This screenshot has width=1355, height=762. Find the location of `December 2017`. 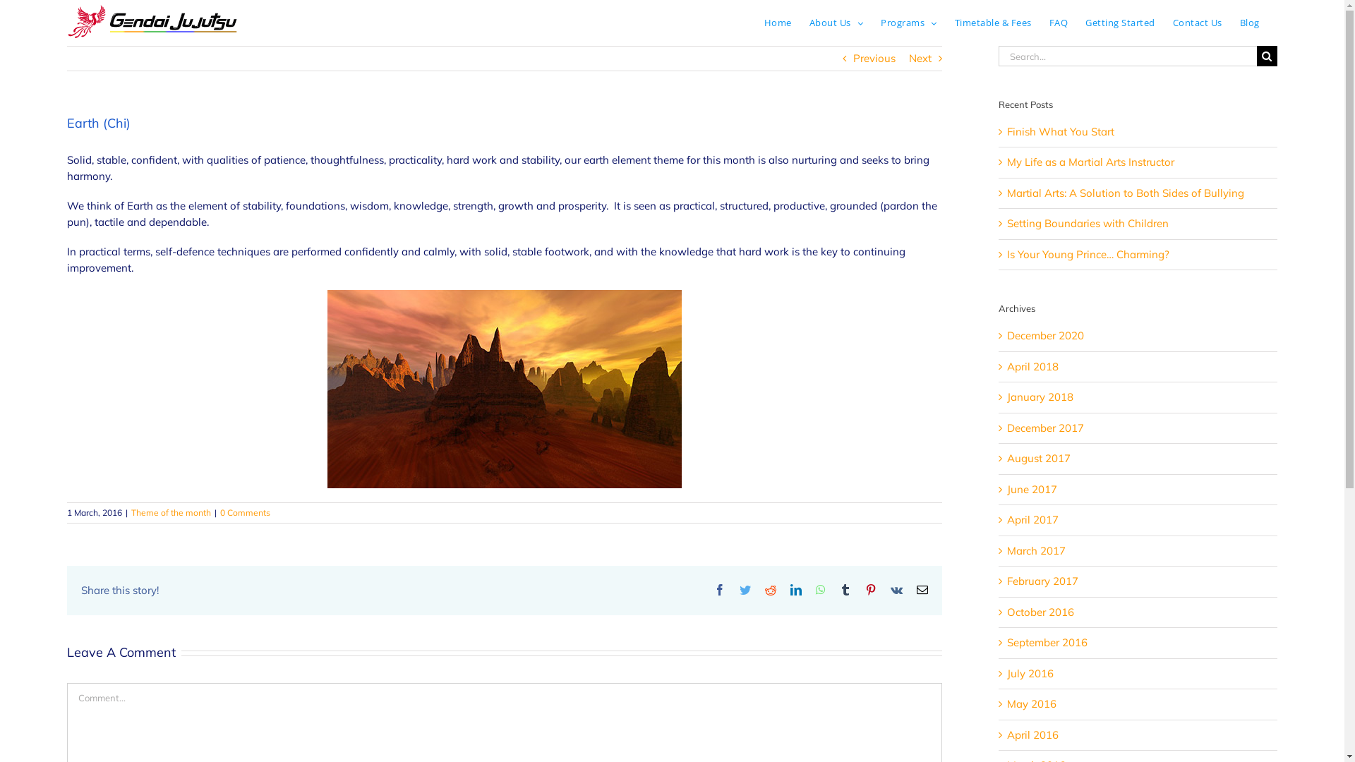

December 2017 is located at coordinates (1046, 428).